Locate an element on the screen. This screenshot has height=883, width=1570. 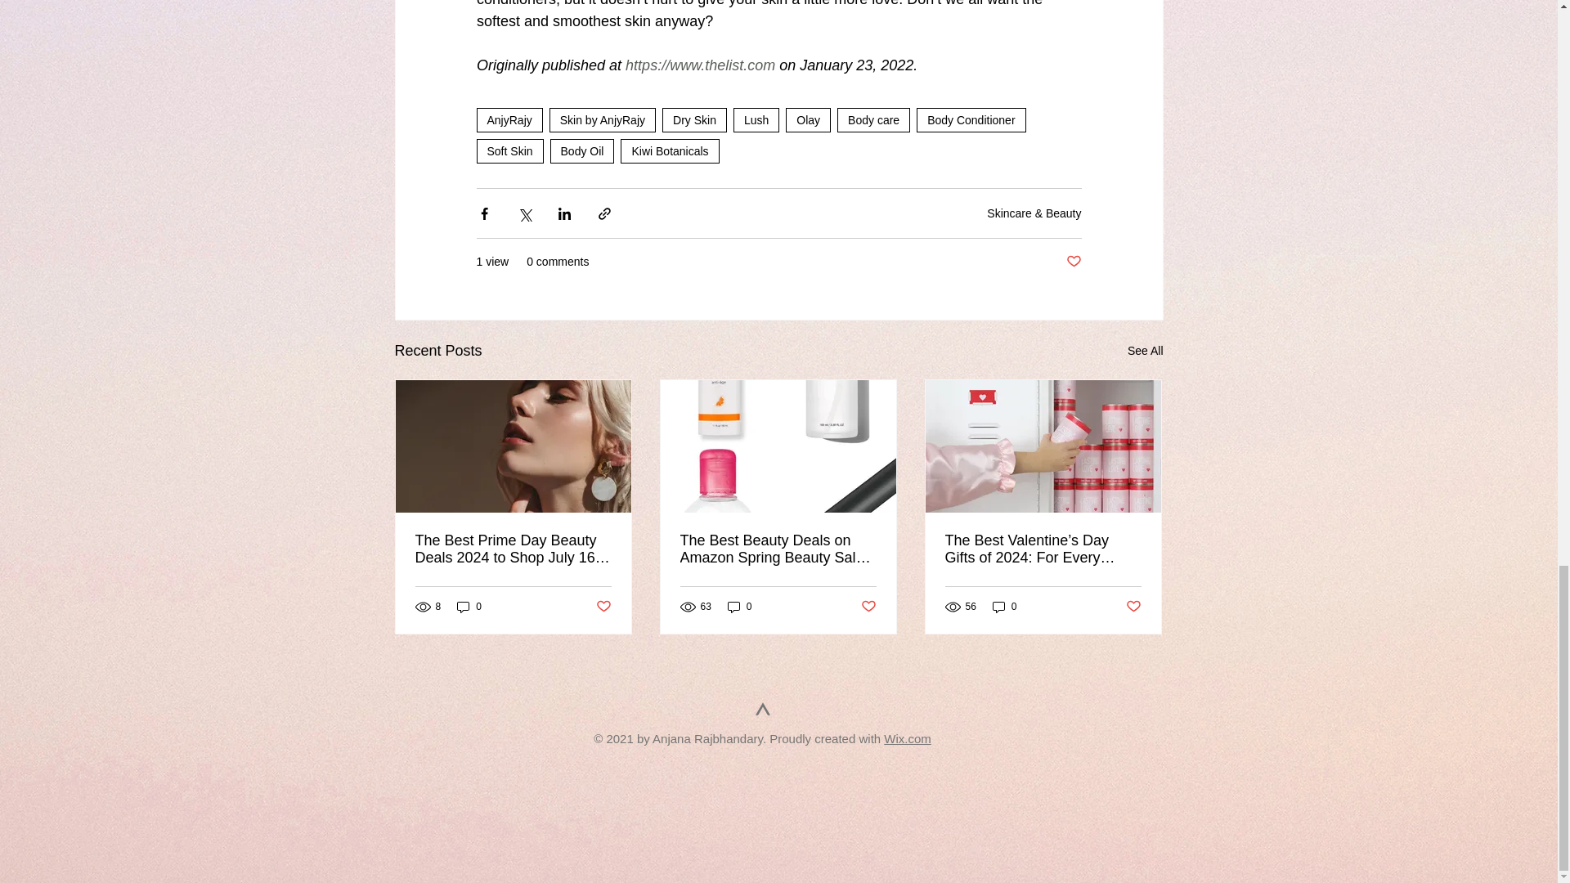
Dry Skin is located at coordinates (694, 119).